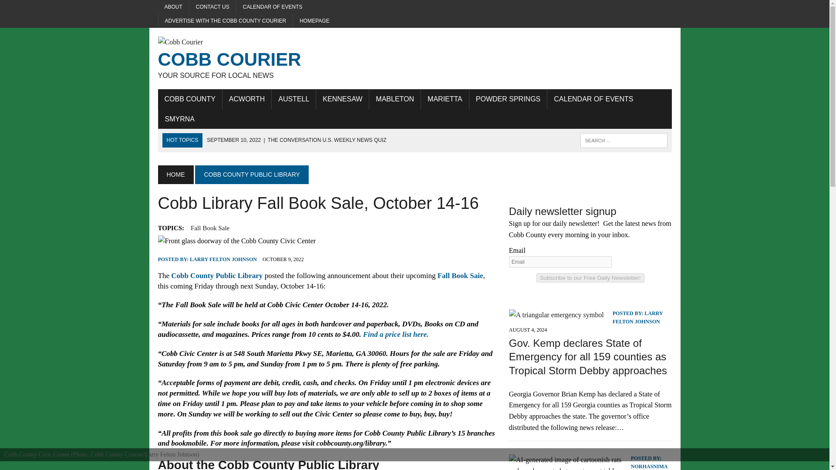 This screenshot has width=836, height=470. I want to click on Fall Book Saie, so click(460, 275).